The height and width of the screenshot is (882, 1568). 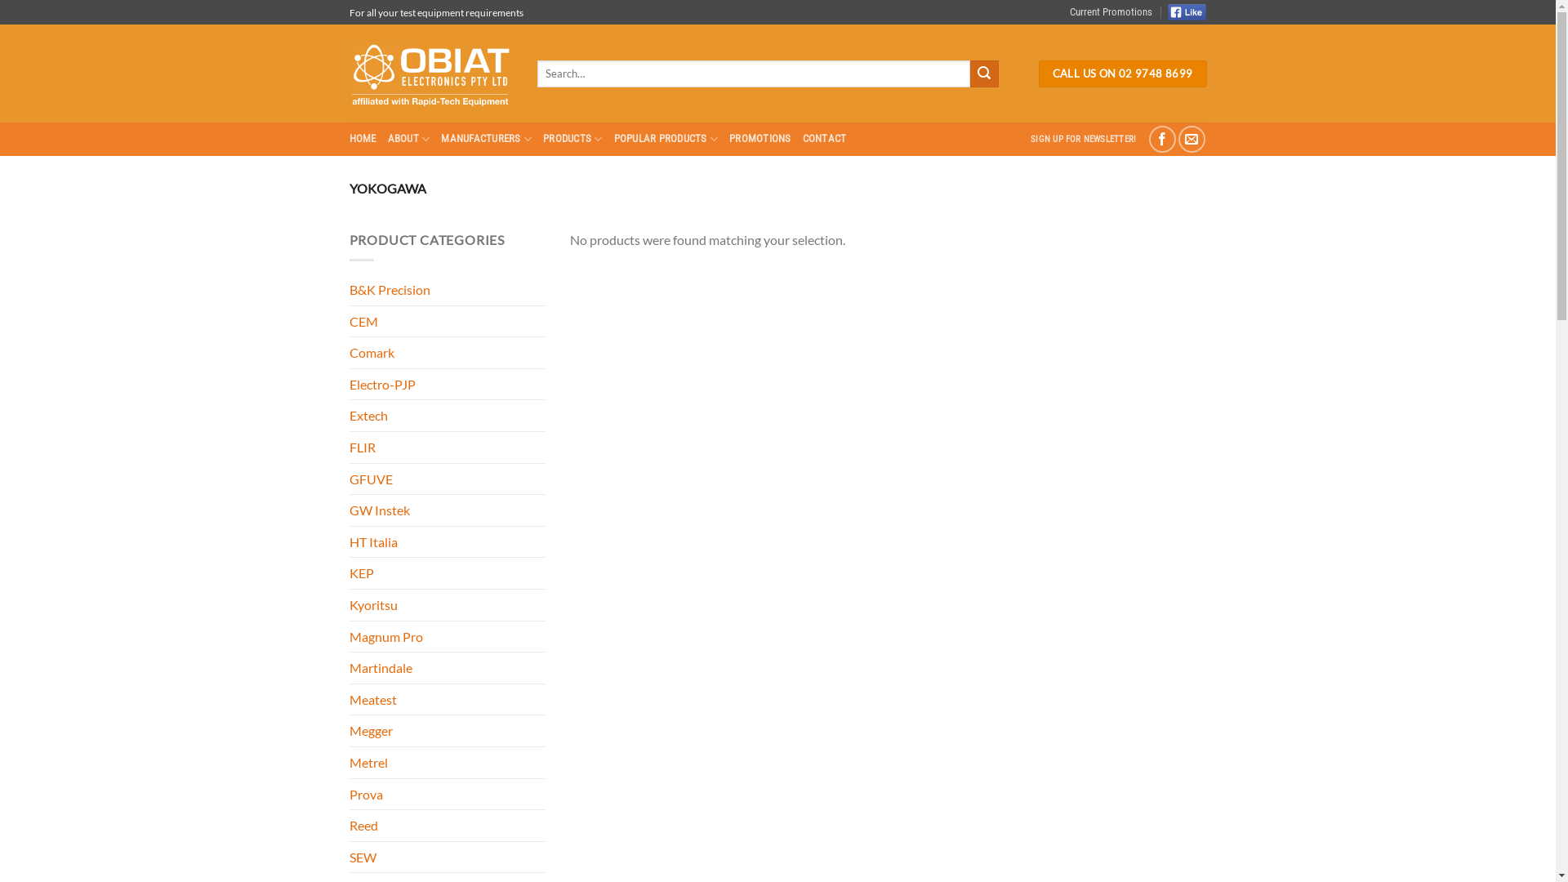 I want to click on Megger, so click(x=448, y=731).